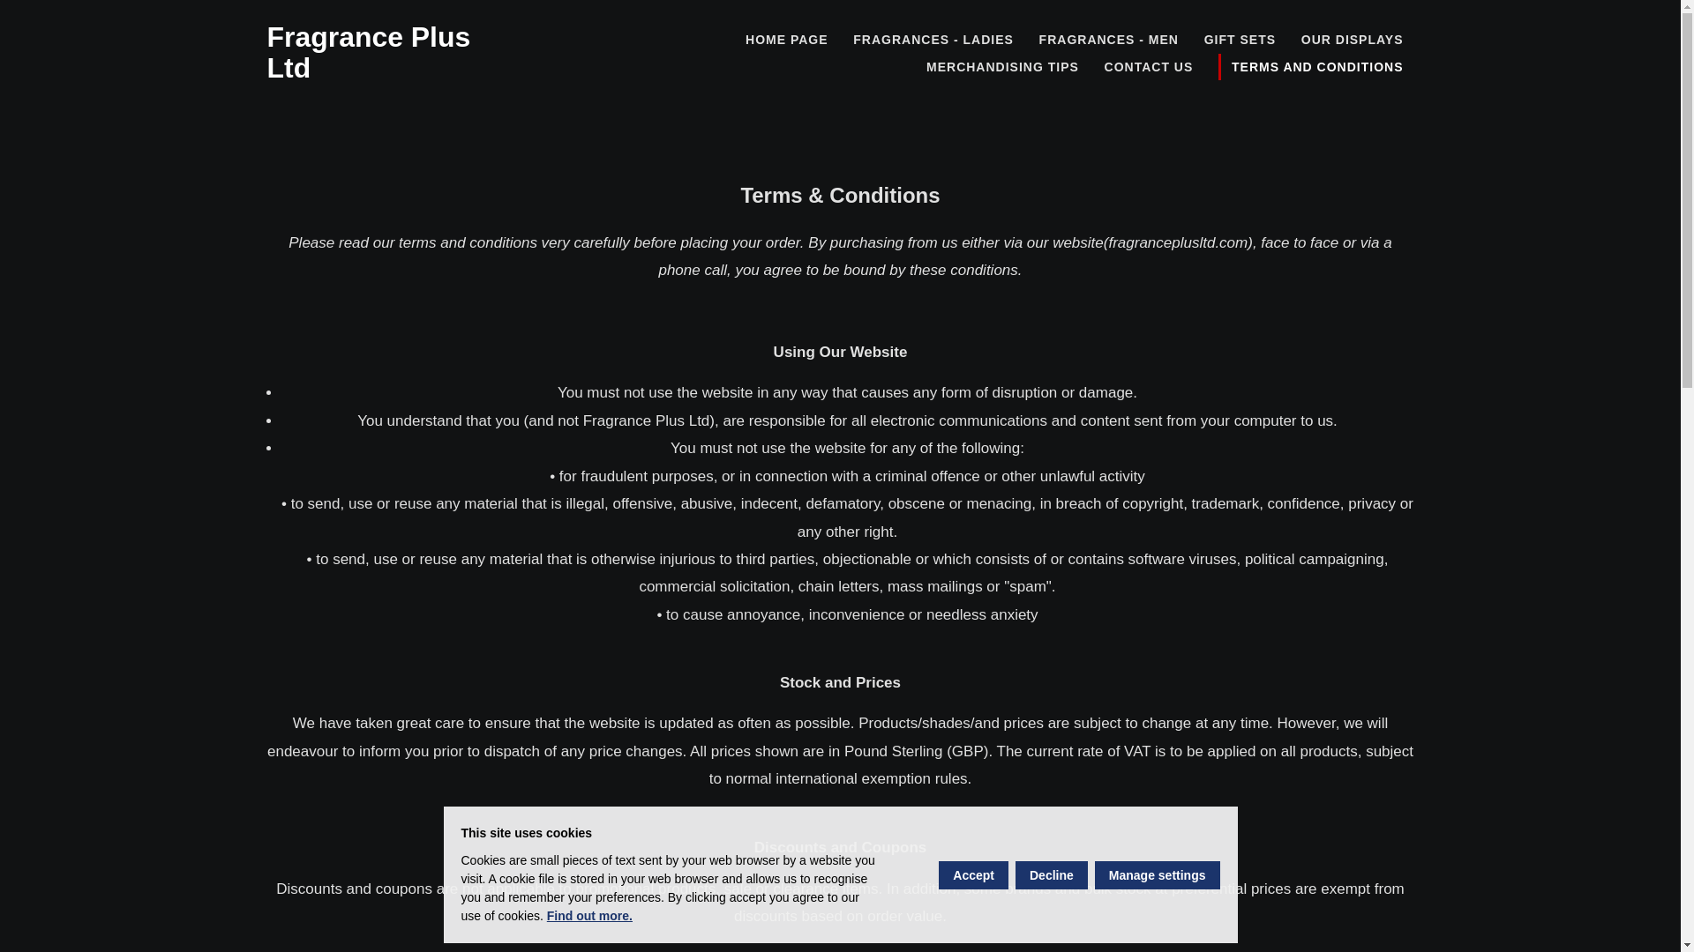  I want to click on FRAGRANCES - MEN, so click(1108, 40).